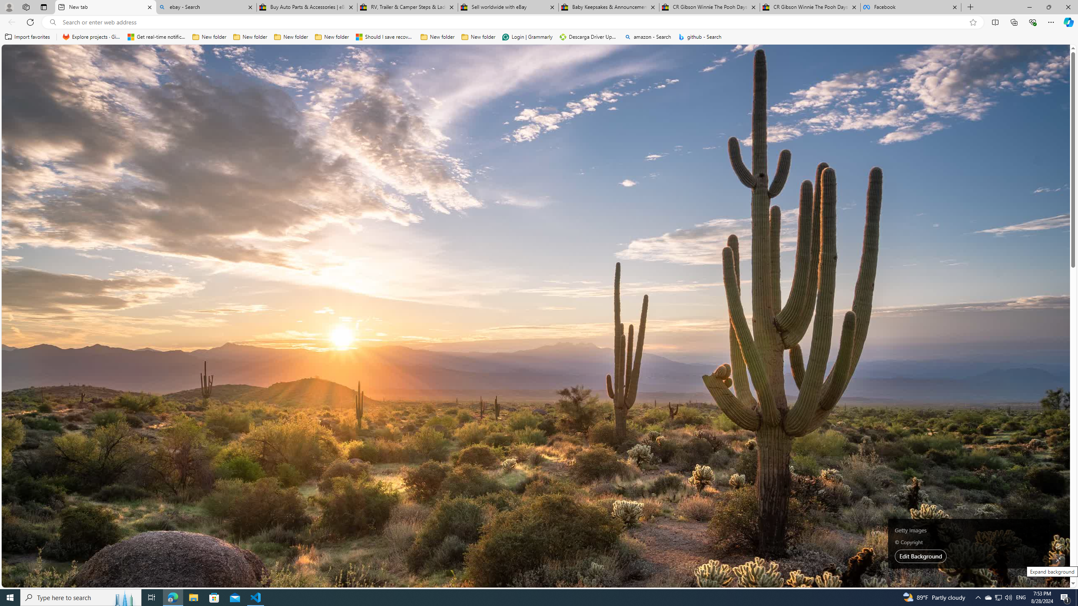 The image size is (1078, 606). Describe the element at coordinates (353, 243) in the screenshot. I see `AutomationID: tab-26` at that location.